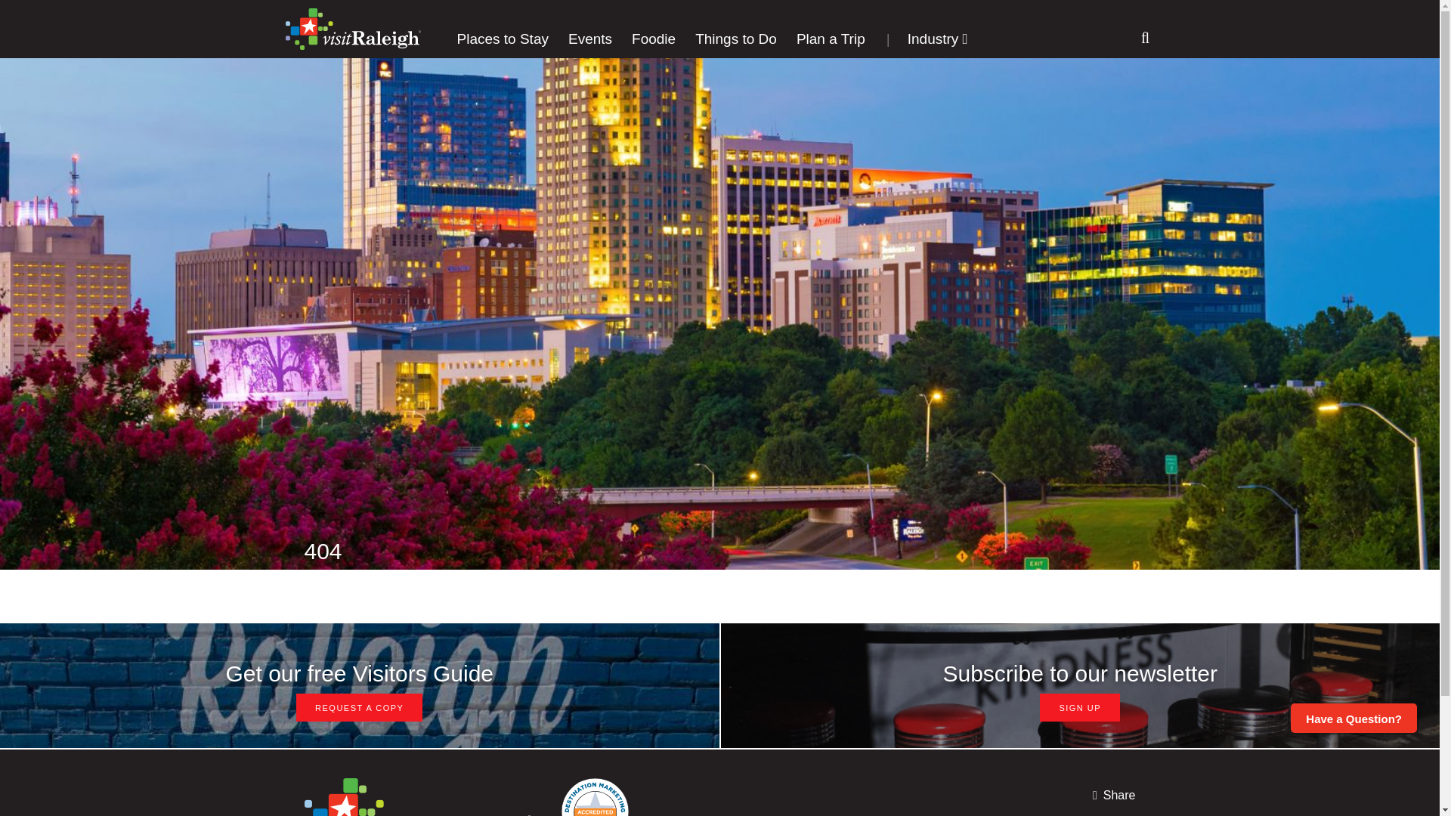 Image resolution: width=1451 pixels, height=816 pixels. I want to click on Events, so click(590, 39).